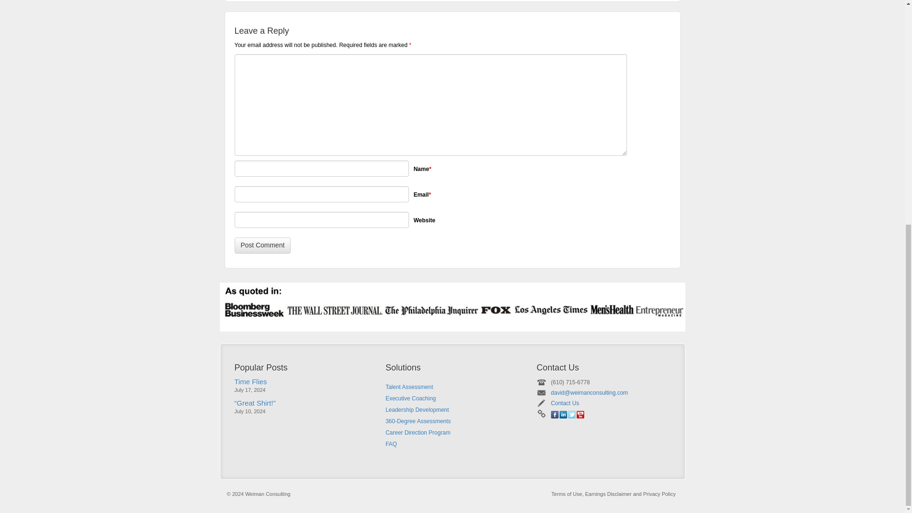 The height and width of the screenshot is (513, 912). Describe the element at coordinates (452, 444) in the screenshot. I see `FAQ` at that location.